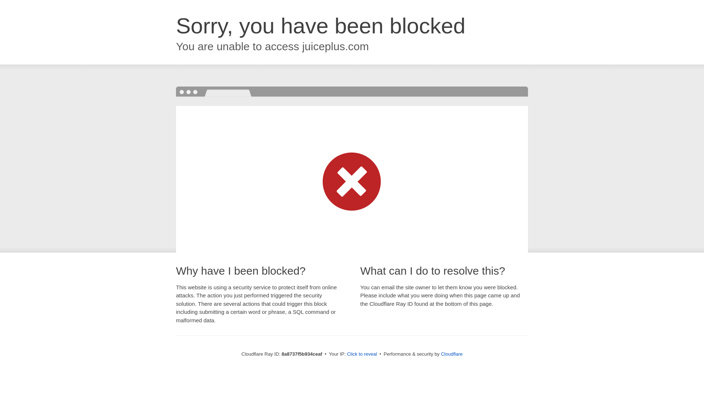 The width and height of the screenshot is (704, 396). Describe the element at coordinates (362, 354) in the screenshot. I see `Click to reveal` at that location.